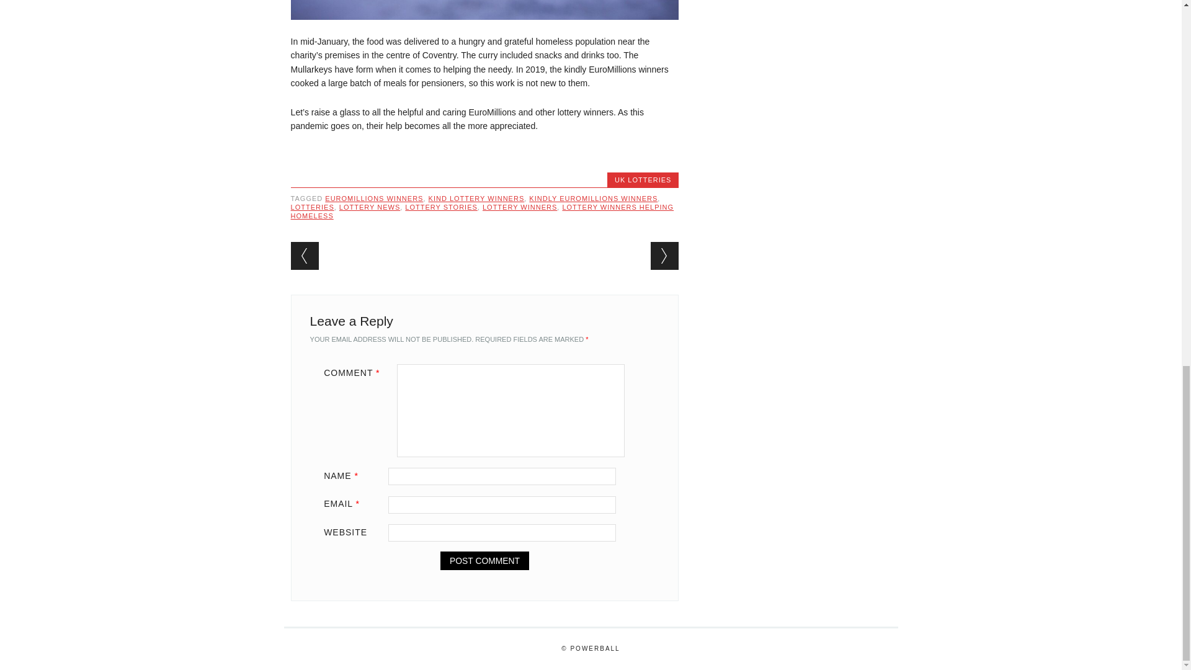 The height and width of the screenshot is (670, 1191). I want to click on LOTTERY STORIES, so click(440, 207).